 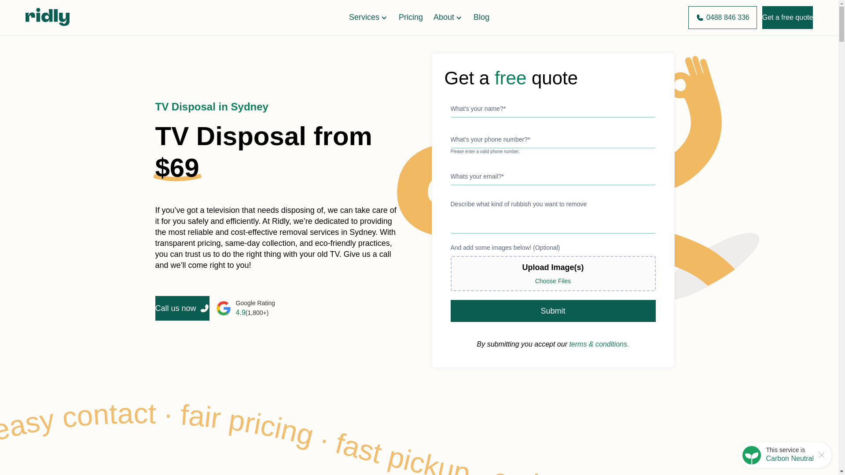 I want to click on Ridly, so click(x=47, y=24).